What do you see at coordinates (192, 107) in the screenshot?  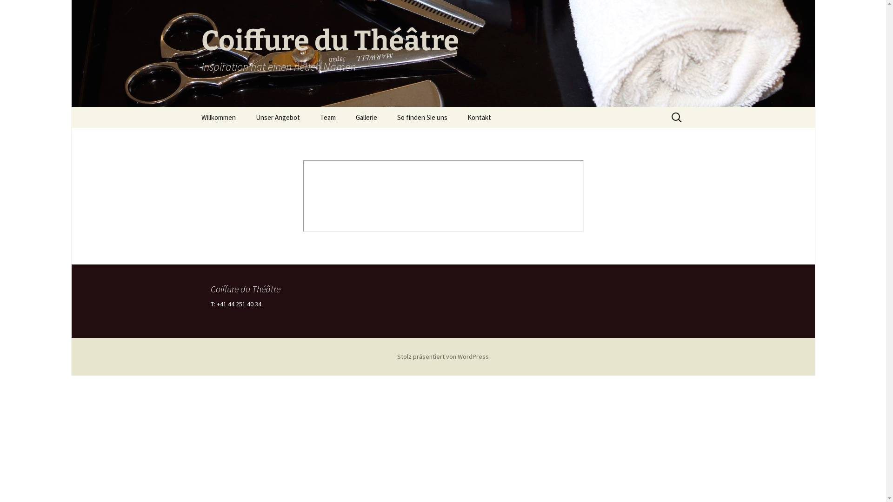 I see `Springe zum Inhalt` at bounding box center [192, 107].